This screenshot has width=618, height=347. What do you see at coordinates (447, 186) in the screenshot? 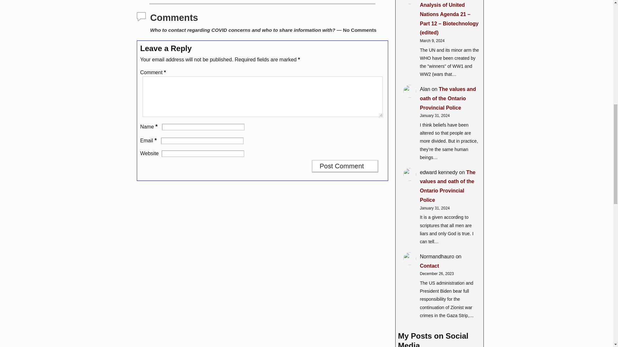
I see `The values and oath of the Ontario Provincial Police` at bounding box center [447, 186].